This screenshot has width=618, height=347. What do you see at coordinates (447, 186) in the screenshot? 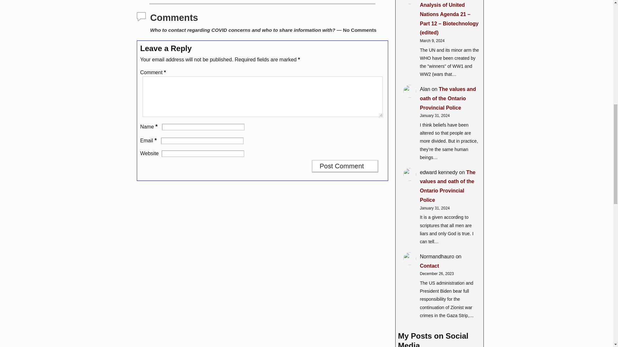
I see `The values and oath of the Ontario Provincial Police` at bounding box center [447, 186].